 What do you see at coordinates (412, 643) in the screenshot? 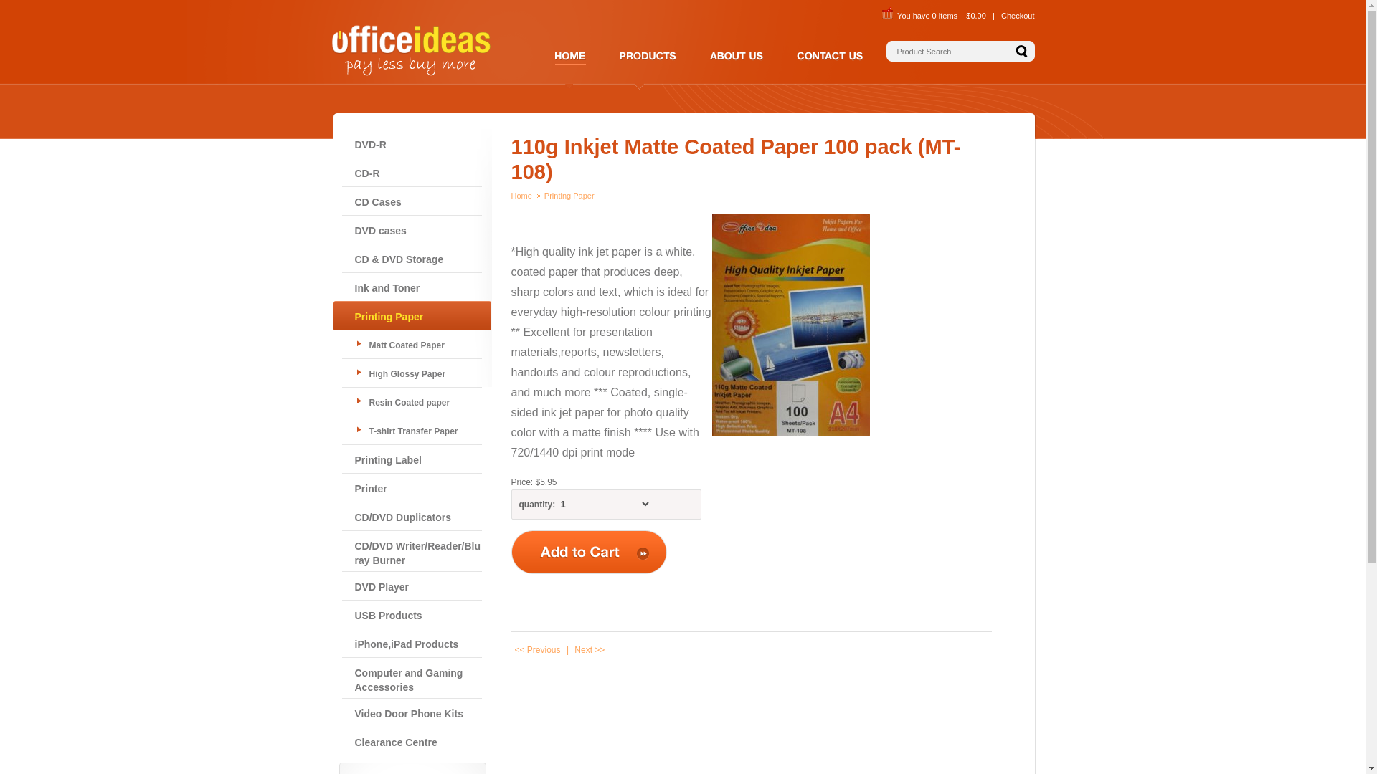
I see `iPhone,iPad Products` at bounding box center [412, 643].